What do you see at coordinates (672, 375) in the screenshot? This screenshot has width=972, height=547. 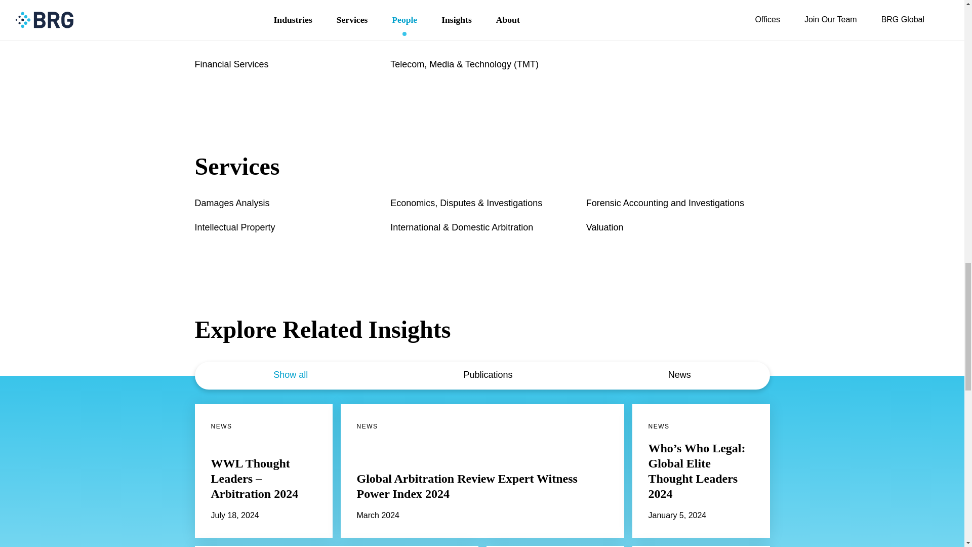 I see `News` at bounding box center [672, 375].